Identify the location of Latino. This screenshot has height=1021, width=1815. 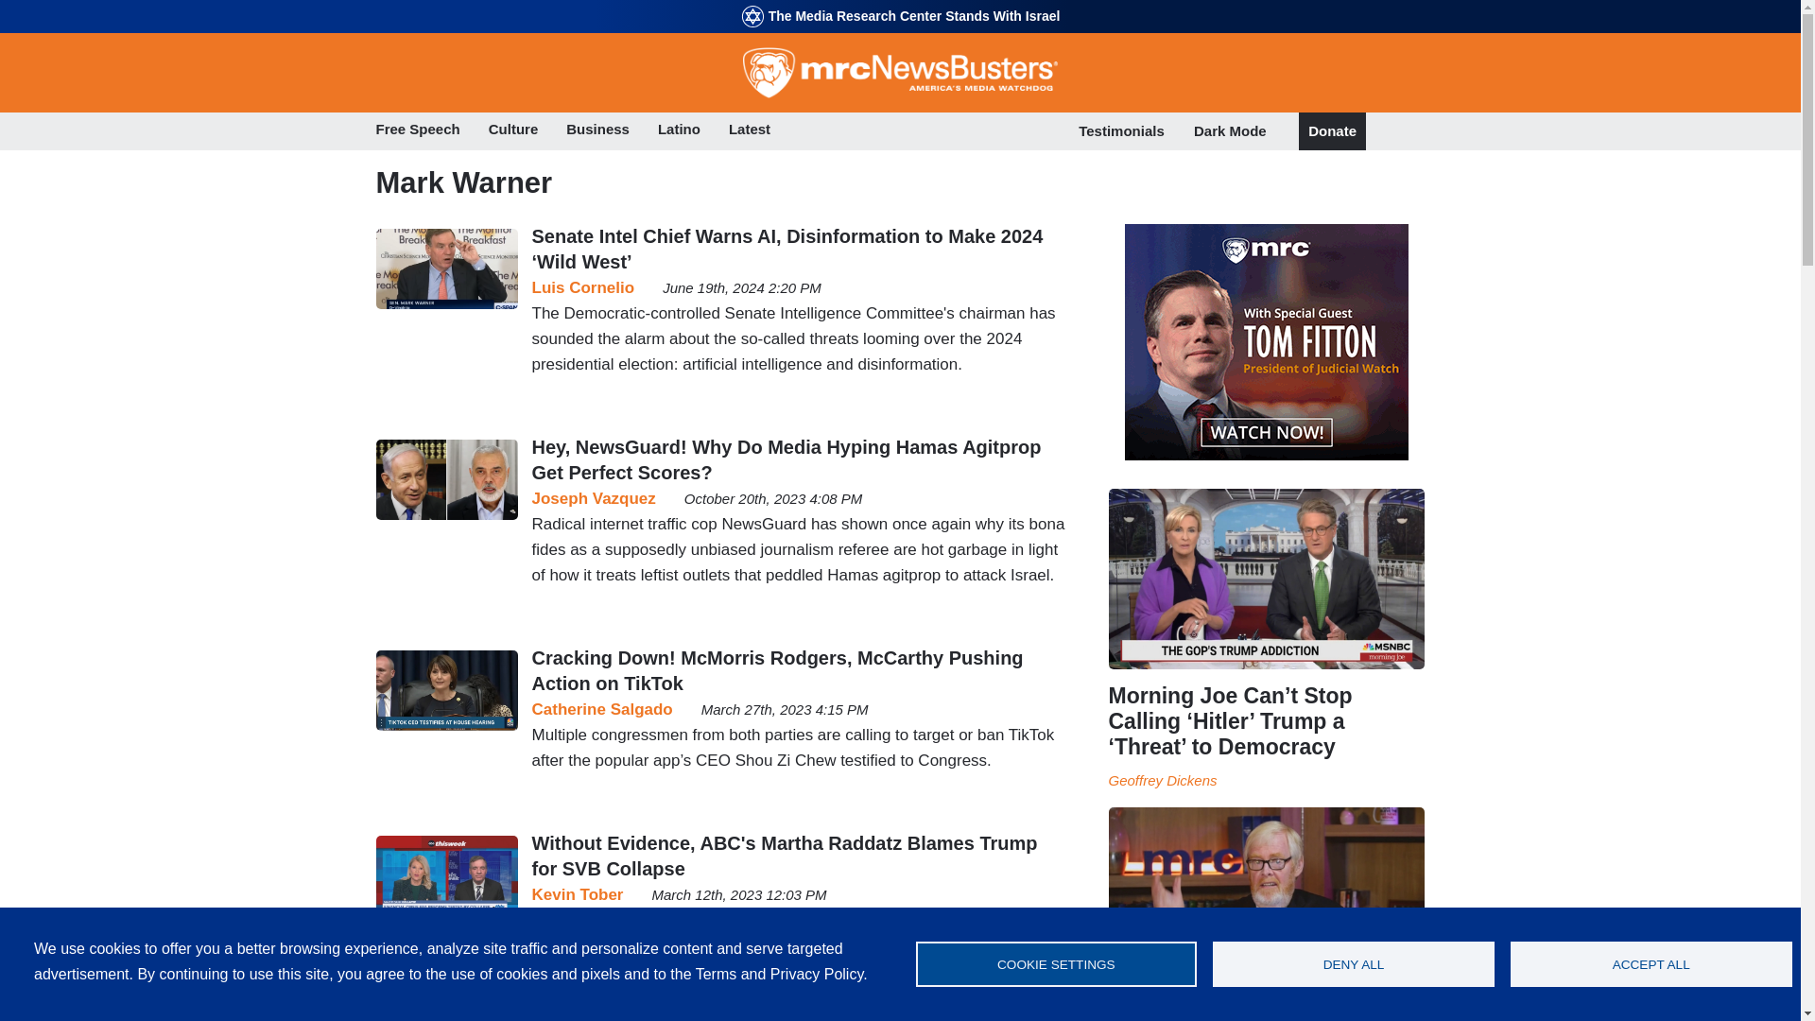
(679, 130).